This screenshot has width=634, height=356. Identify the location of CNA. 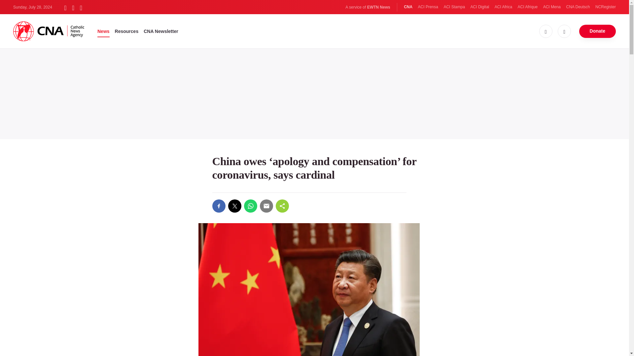
(408, 7).